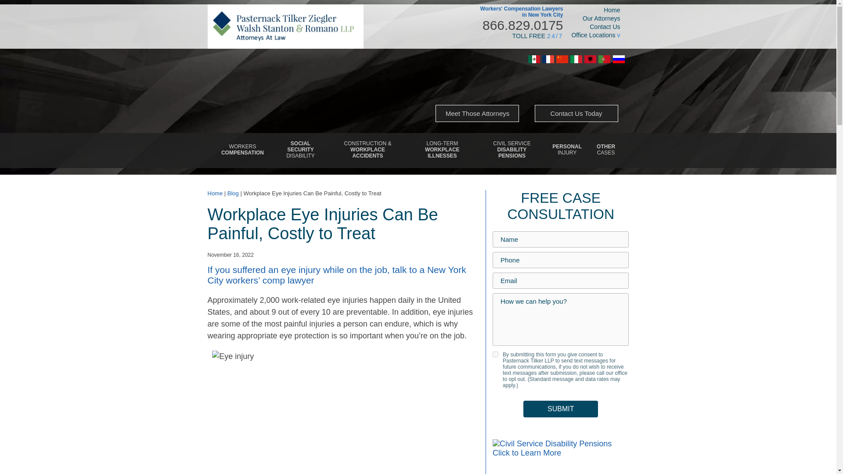 Image resolution: width=843 pixels, height=474 pixels. Describe the element at coordinates (576, 113) in the screenshot. I see `Contact Us Today` at that location.